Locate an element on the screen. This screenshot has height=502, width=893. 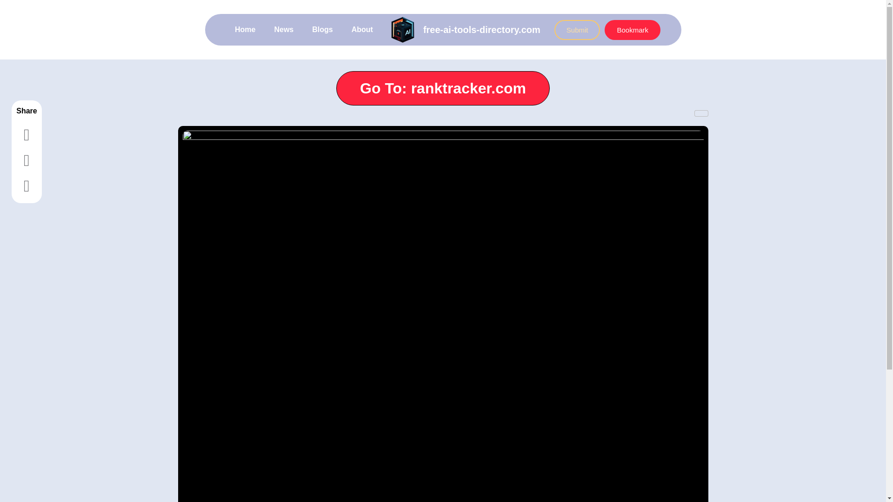
News is located at coordinates (283, 30).